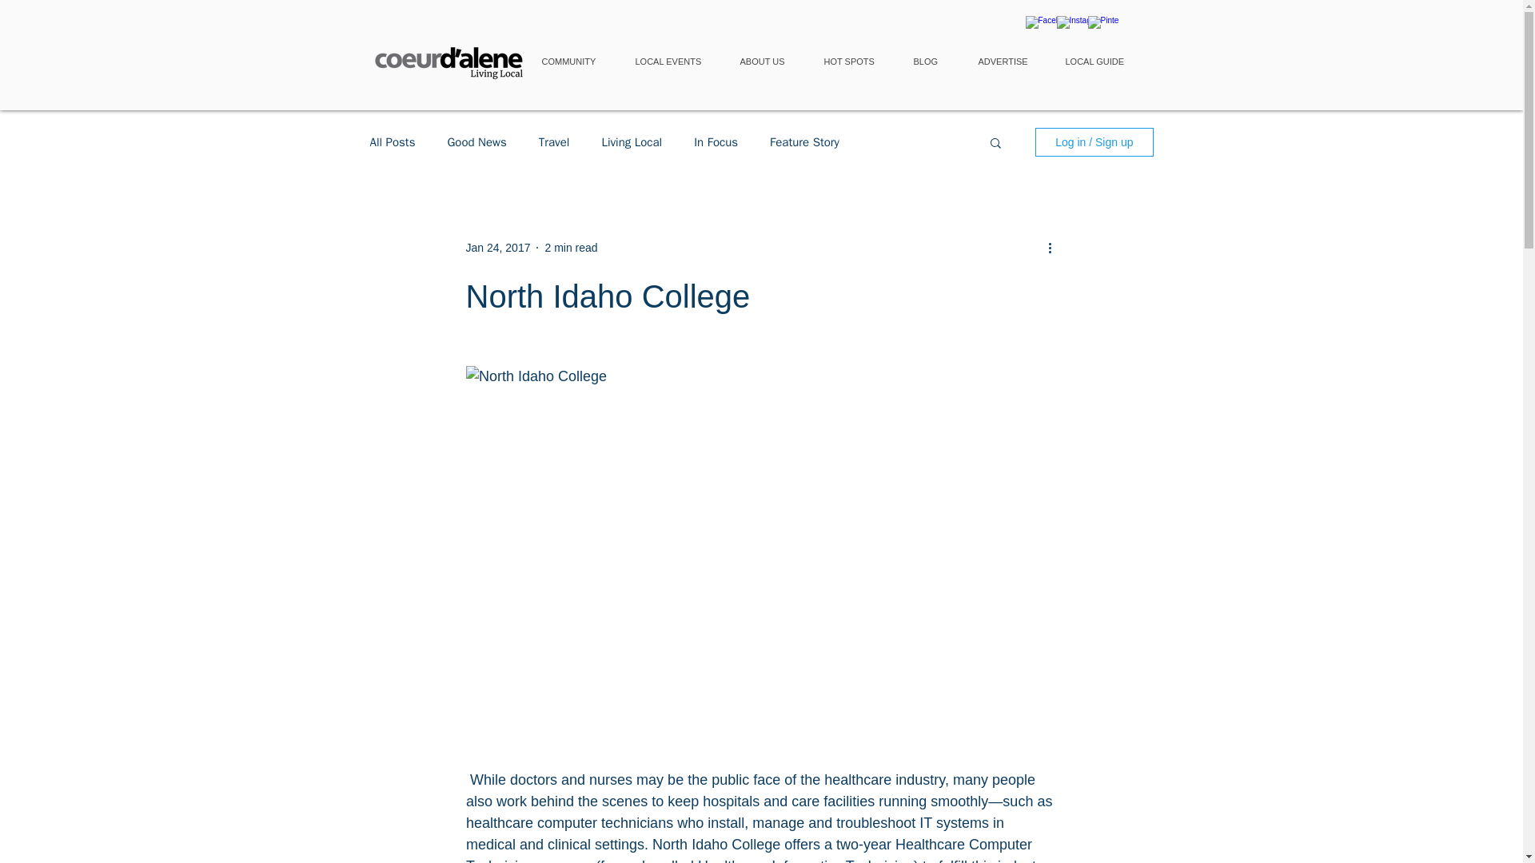 The image size is (1535, 863). Describe the element at coordinates (1100, 62) in the screenshot. I see `LOCAL GUIDE` at that location.